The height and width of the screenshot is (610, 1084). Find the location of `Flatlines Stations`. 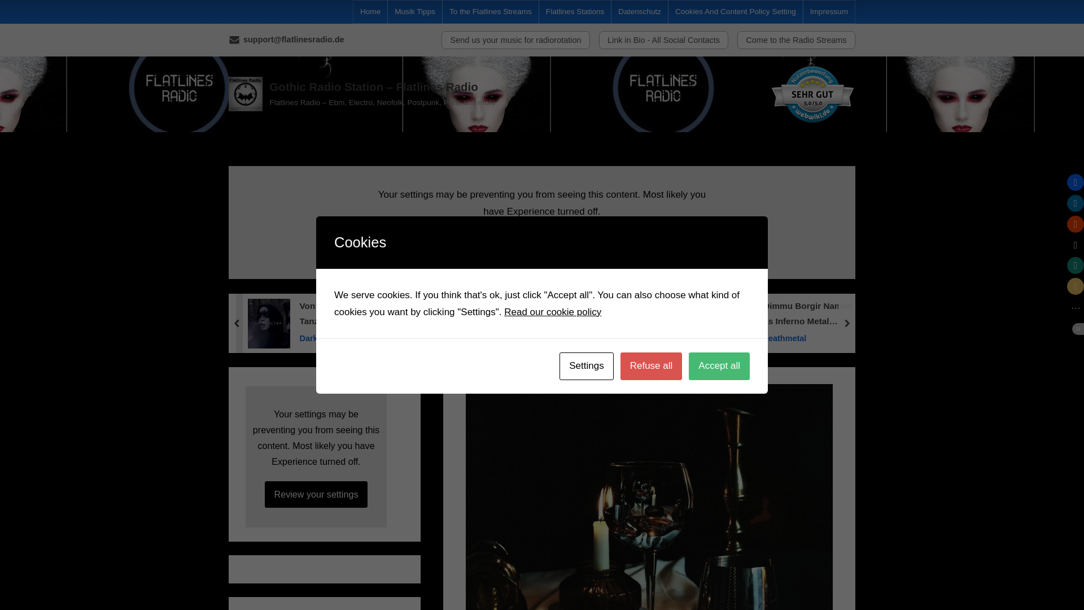

Flatlines Stations is located at coordinates (575, 12).